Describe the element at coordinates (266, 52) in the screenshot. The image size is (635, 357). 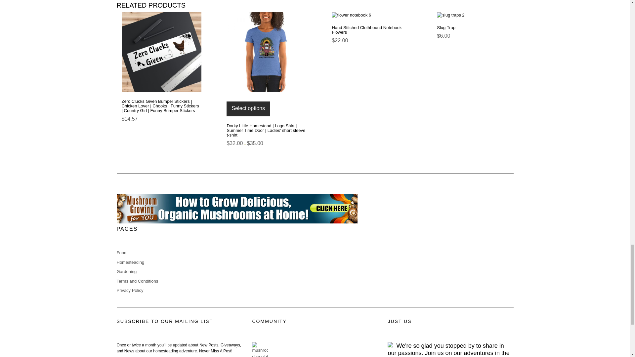
I see `womens-tri-blend-tee-blue-triblend-front-60d24999ae1ef.jpg` at that location.